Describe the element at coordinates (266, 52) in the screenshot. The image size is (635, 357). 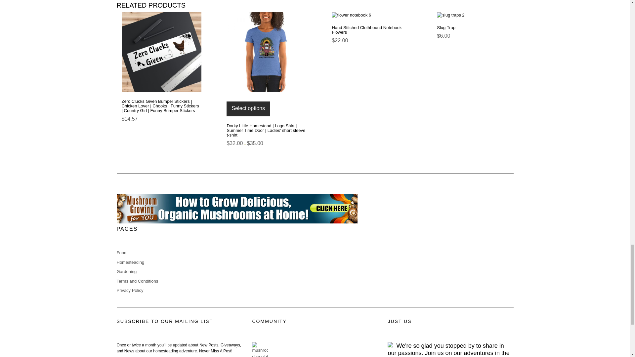
I see `womens-tri-blend-tee-blue-triblend-front-60d24999ae1ef.jpg` at that location.